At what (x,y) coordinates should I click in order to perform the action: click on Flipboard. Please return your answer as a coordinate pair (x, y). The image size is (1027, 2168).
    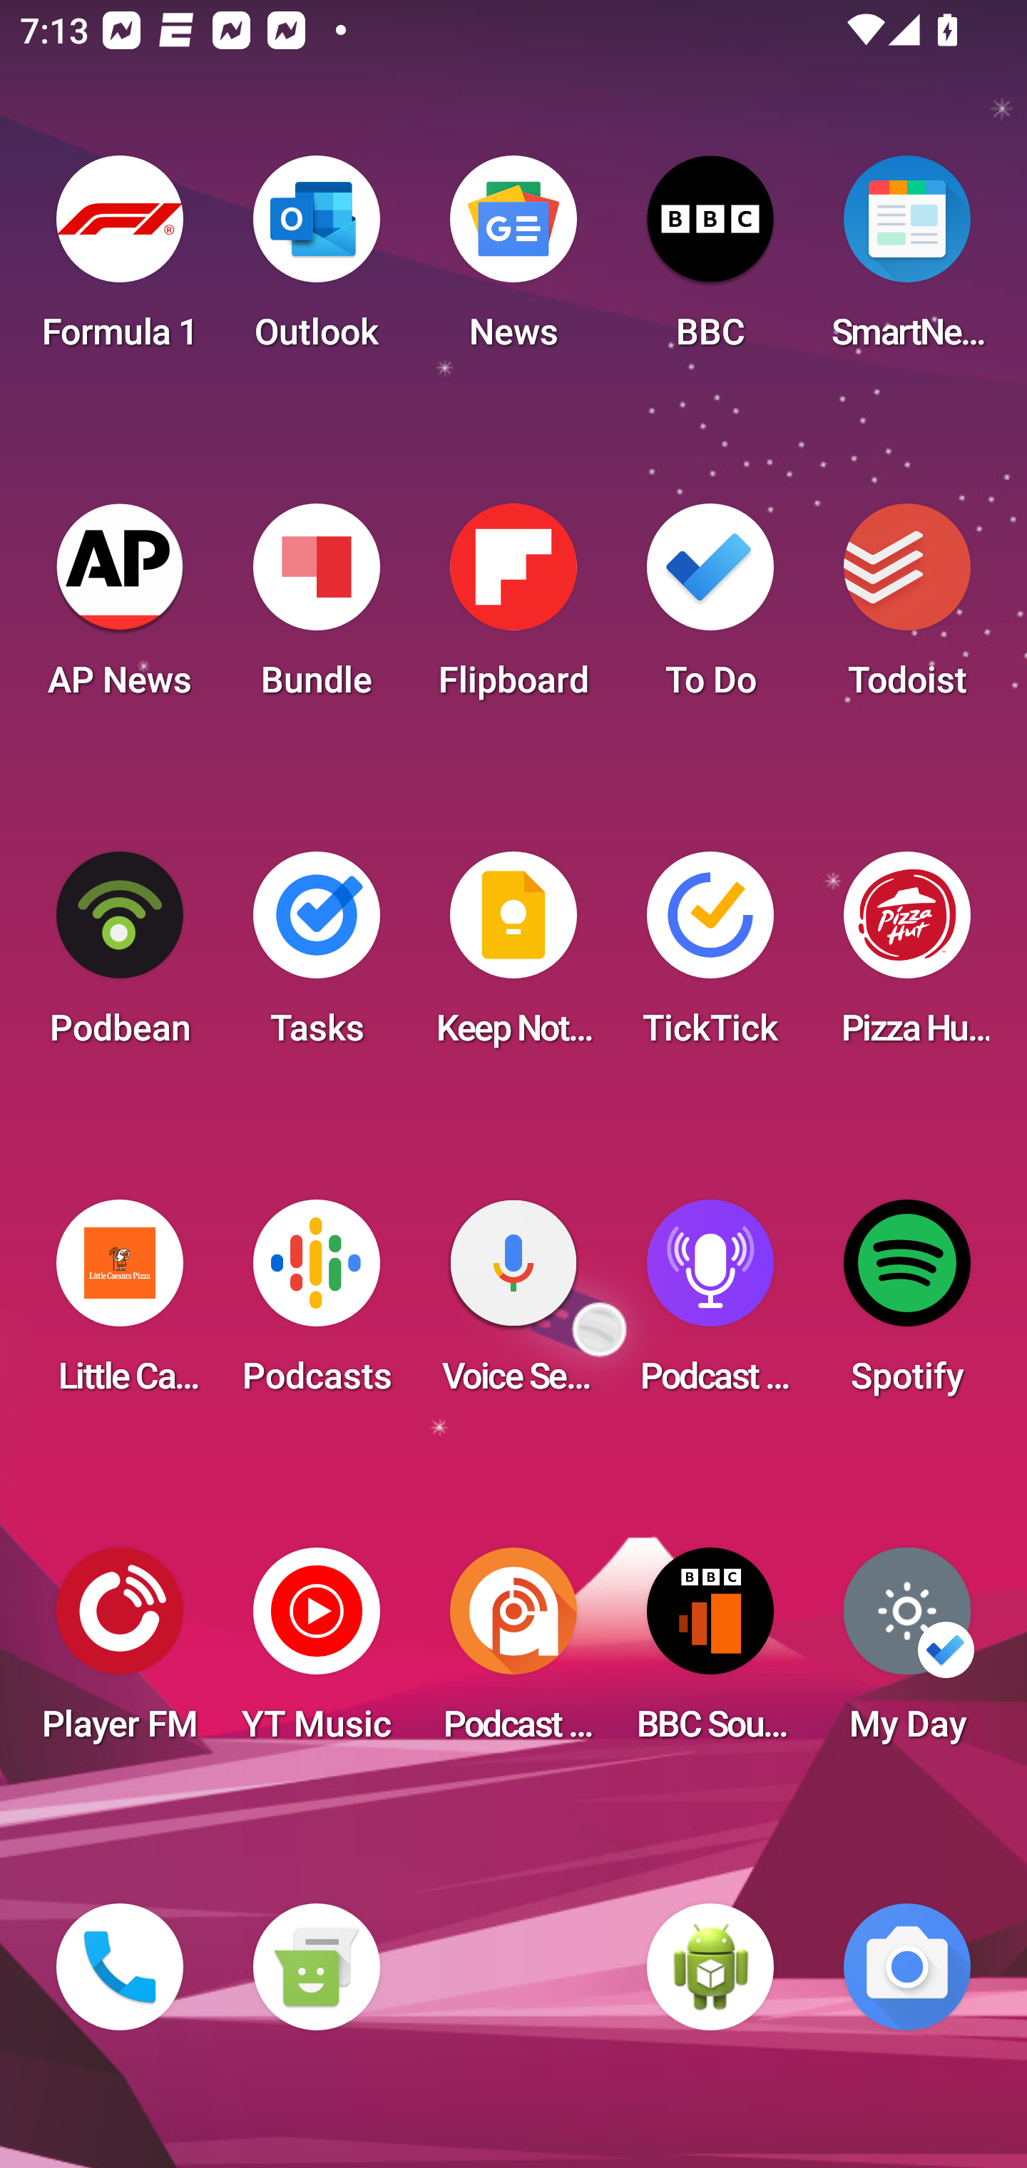
    Looking at the image, I should click on (513, 609).